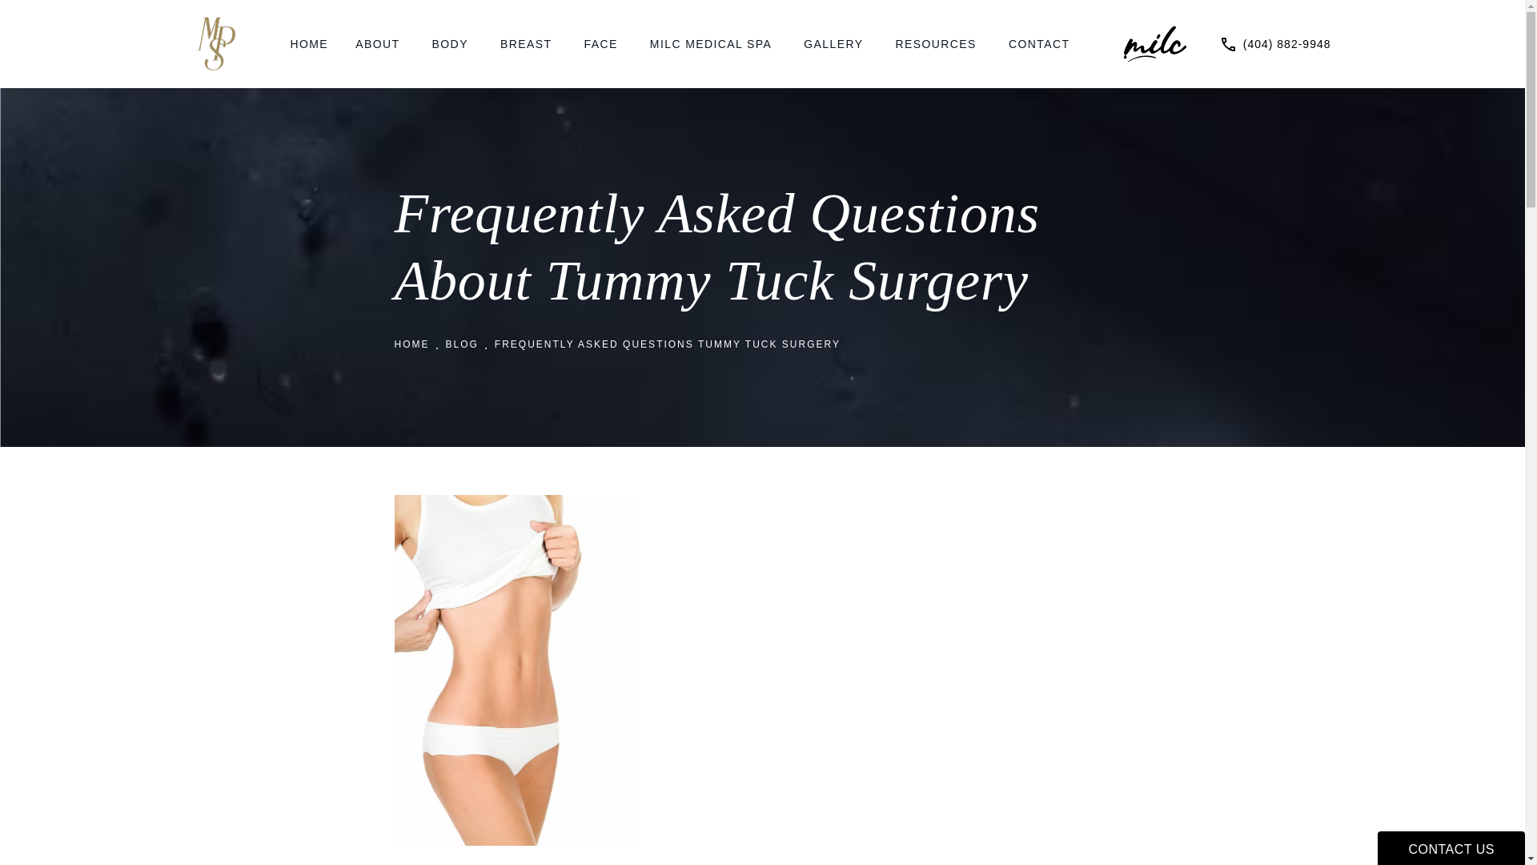  I want to click on BREAST, so click(528, 43).